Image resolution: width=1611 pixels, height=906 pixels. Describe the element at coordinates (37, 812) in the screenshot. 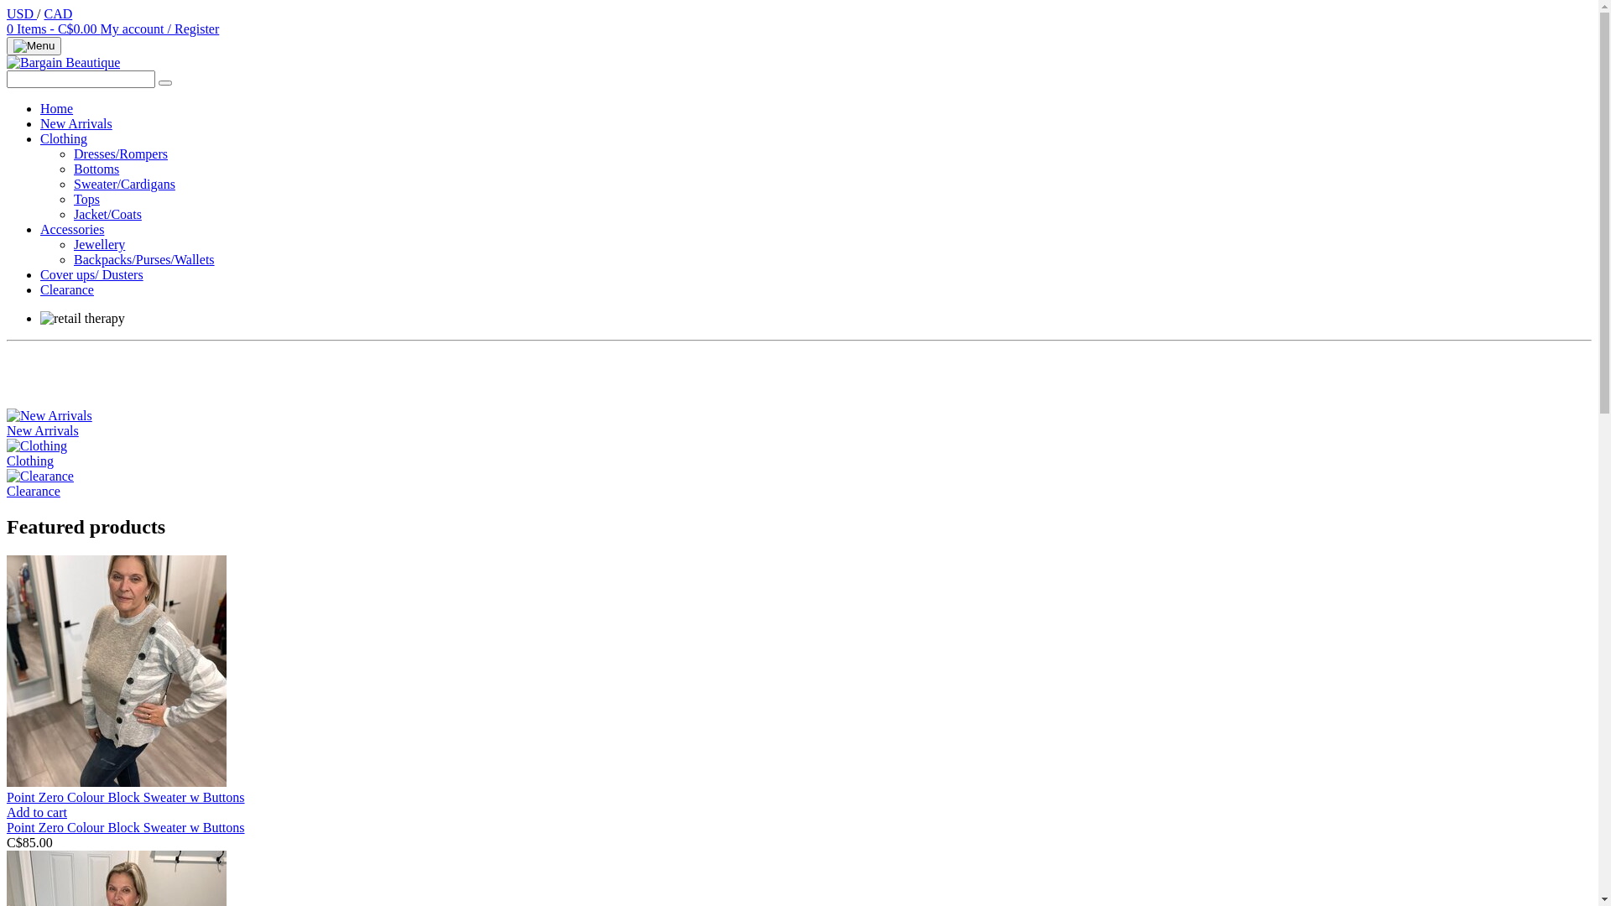

I see `Add to cart` at that location.